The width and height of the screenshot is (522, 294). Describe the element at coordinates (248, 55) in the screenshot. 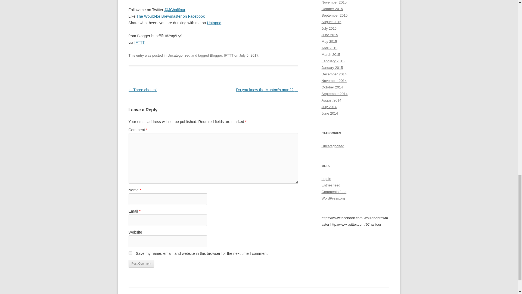

I see `July 5, 2017` at that location.